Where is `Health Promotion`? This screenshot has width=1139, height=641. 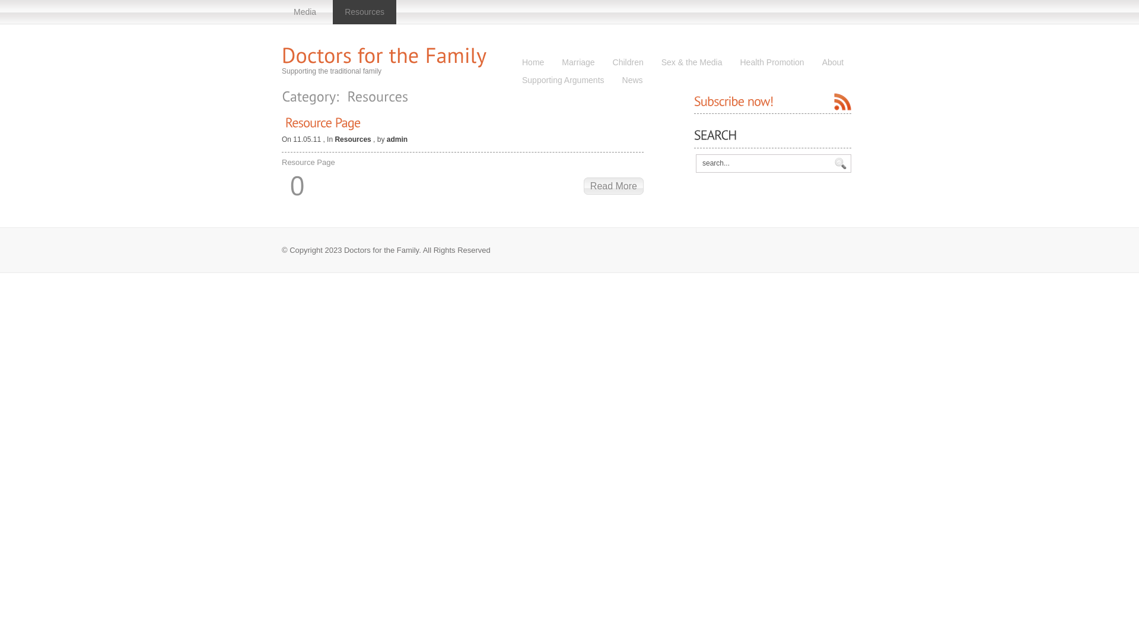 Health Promotion is located at coordinates (772, 63).